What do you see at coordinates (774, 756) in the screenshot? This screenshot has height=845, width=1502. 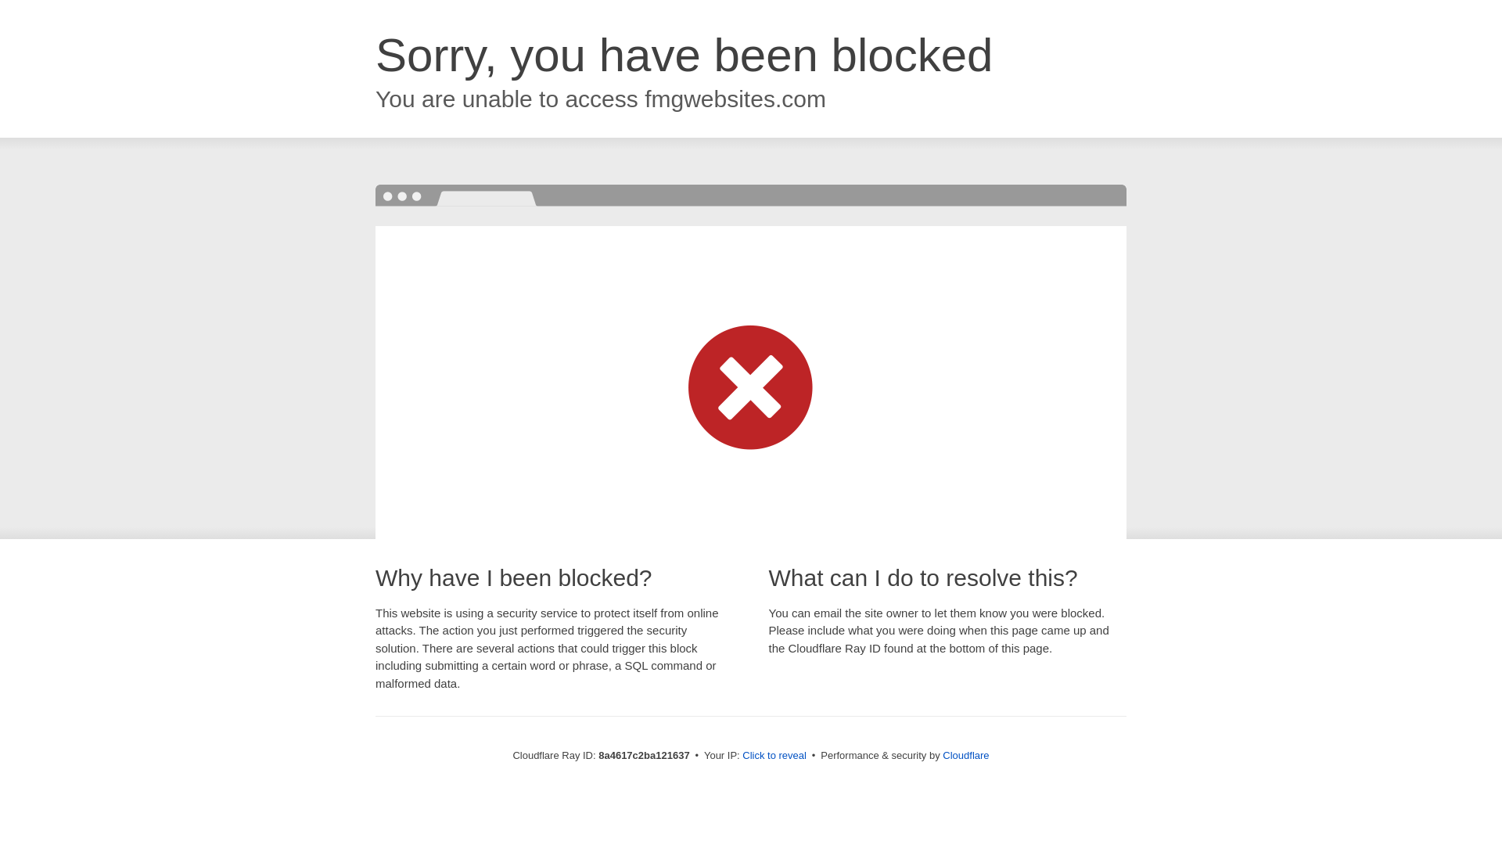 I see `Click to reveal` at bounding box center [774, 756].